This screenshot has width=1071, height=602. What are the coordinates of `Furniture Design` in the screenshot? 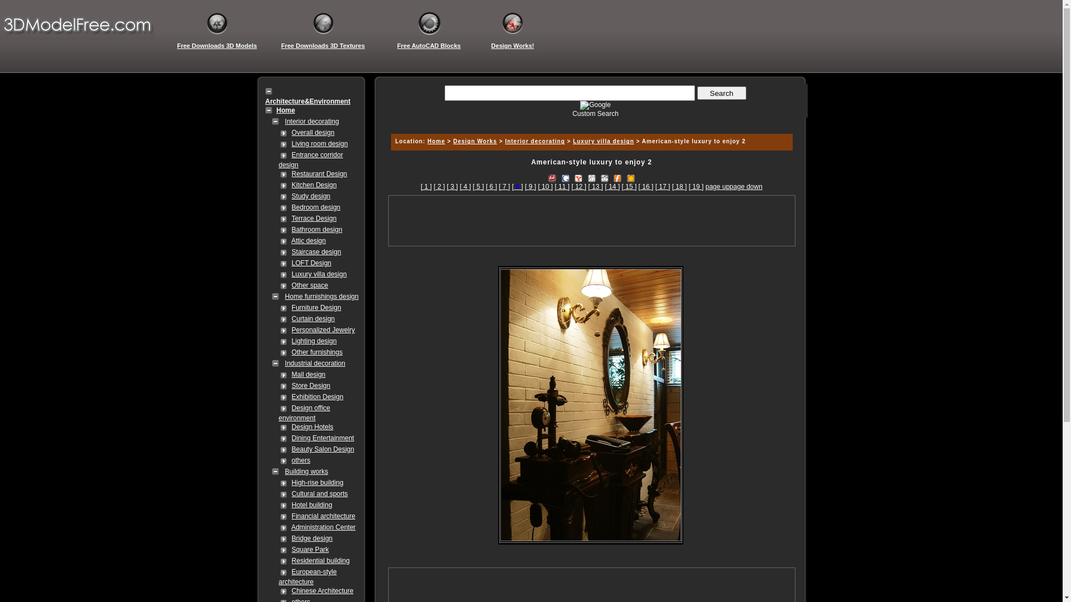 It's located at (317, 308).